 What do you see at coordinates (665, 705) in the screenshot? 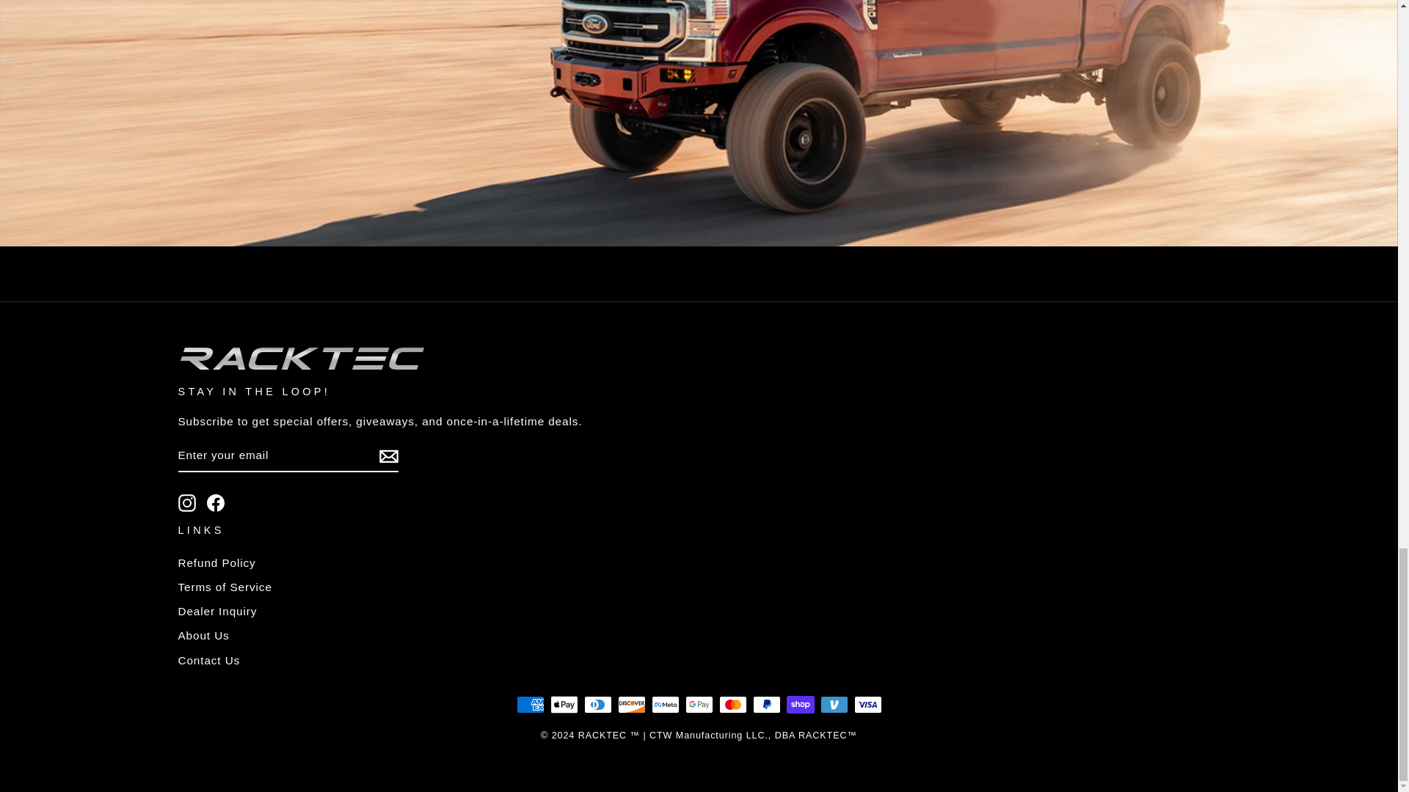
I see `Meta Pay` at bounding box center [665, 705].